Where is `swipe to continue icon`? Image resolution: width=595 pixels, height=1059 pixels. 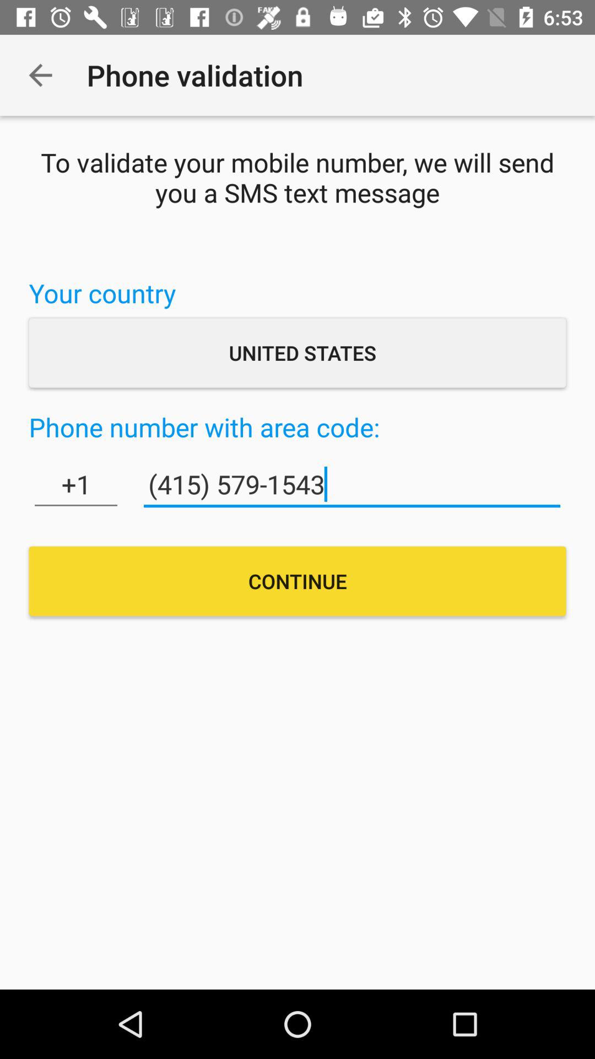 swipe to continue icon is located at coordinates (297, 581).